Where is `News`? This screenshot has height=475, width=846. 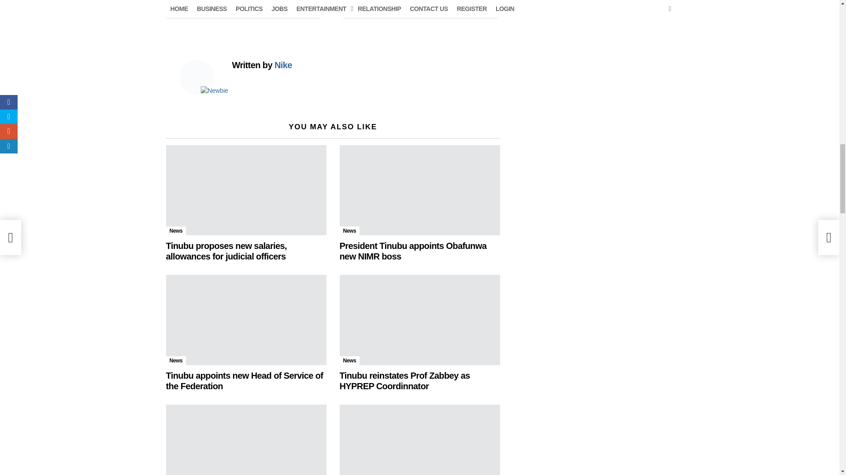 News is located at coordinates (349, 230).